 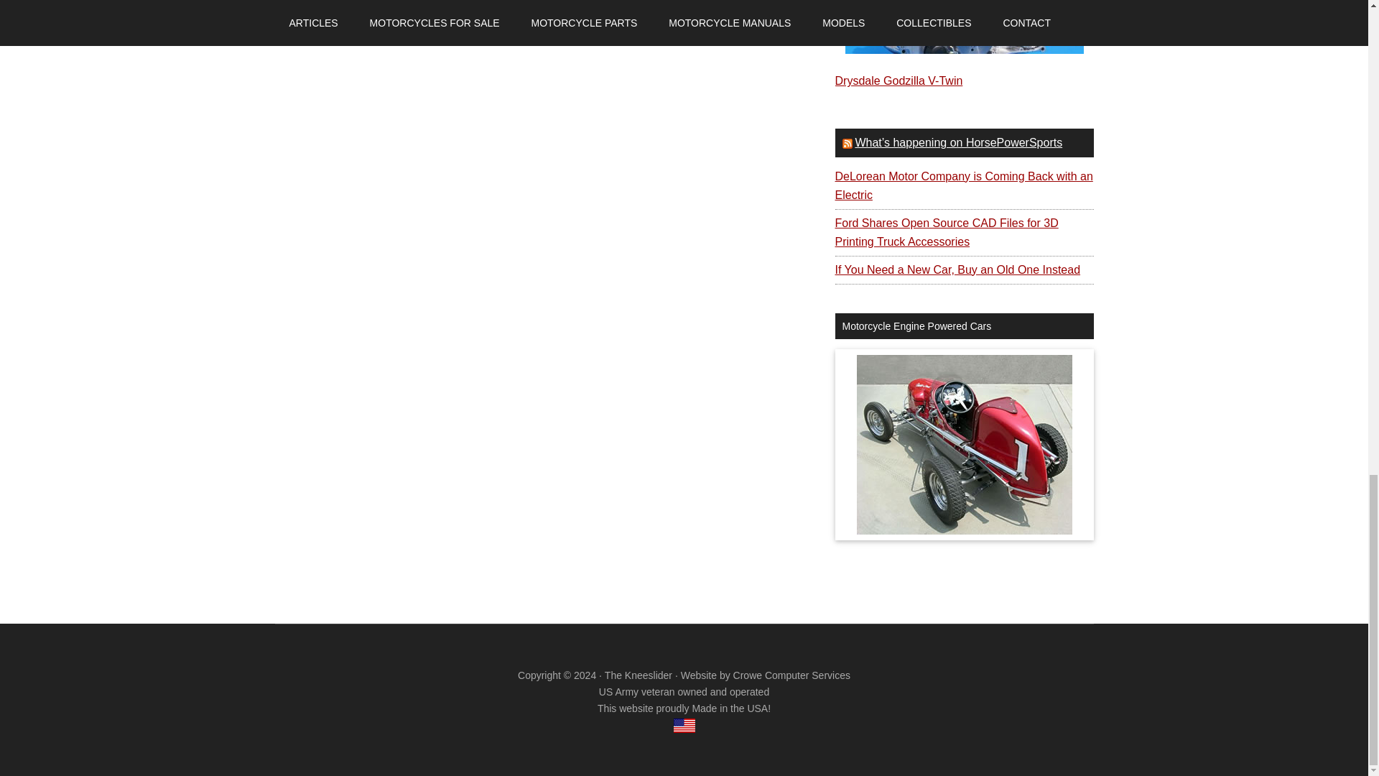 What do you see at coordinates (962, 185) in the screenshot?
I see `DeLorean Motor Company is Coming Back with an Electric` at bounding box center [962, 185].